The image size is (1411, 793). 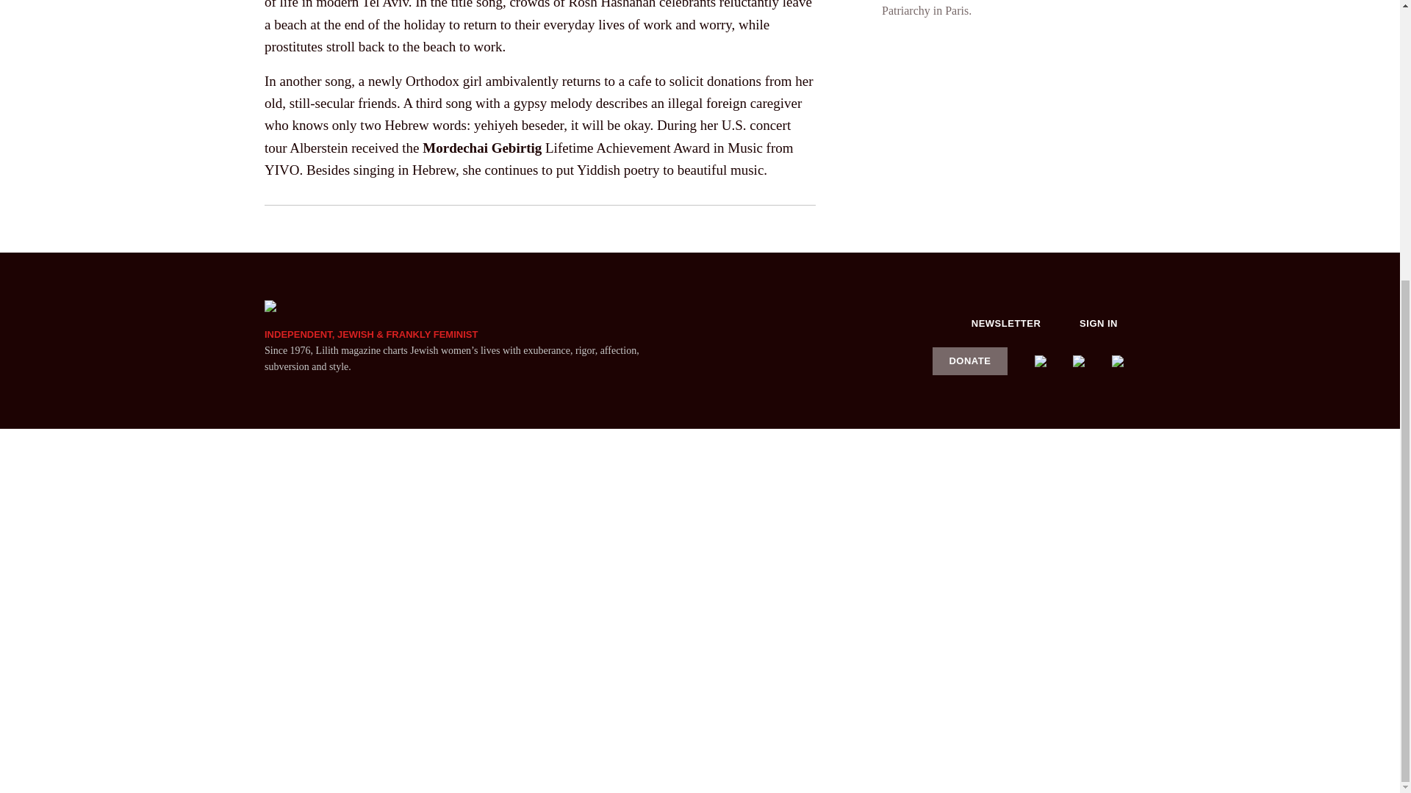 I want to click on NEWSLETTER, so click(x=1006, y=323).